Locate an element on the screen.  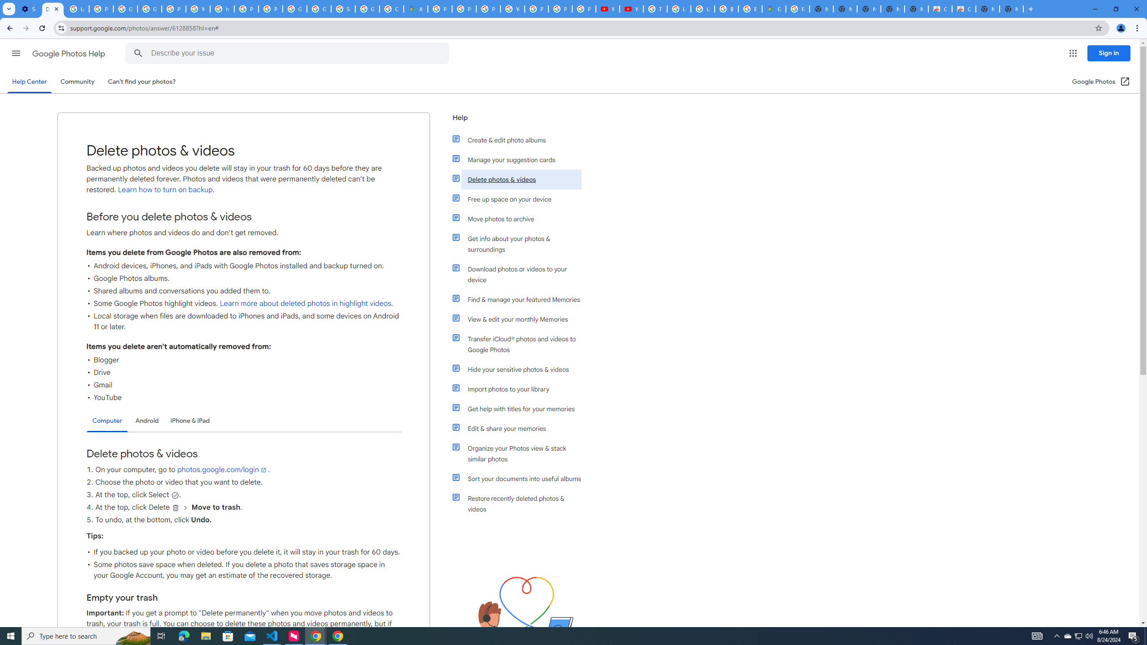
Privacy Help Center - Policies Help is located at coordinates (246, 9).